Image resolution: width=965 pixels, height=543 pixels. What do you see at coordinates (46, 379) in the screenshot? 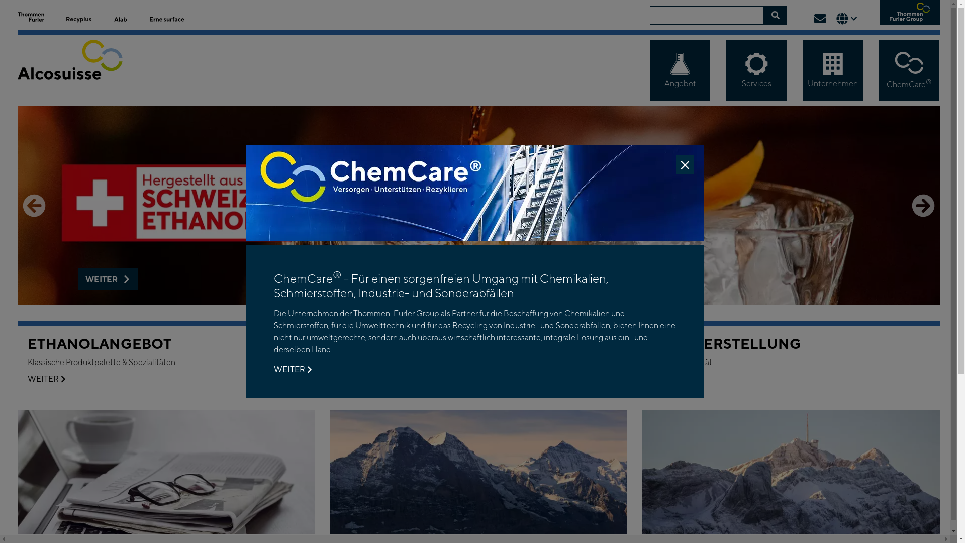
I see `WEITER` at bounding box center [46, 379].